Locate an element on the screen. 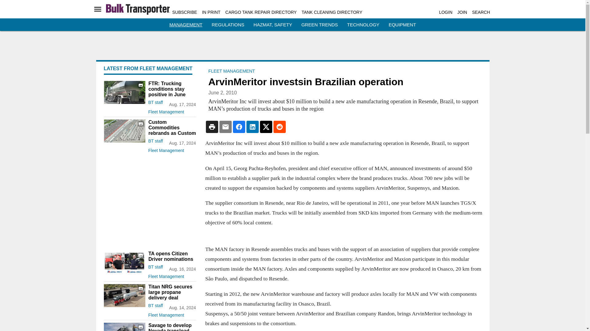  MANAGEMENT is located at coordinates (186, 25).